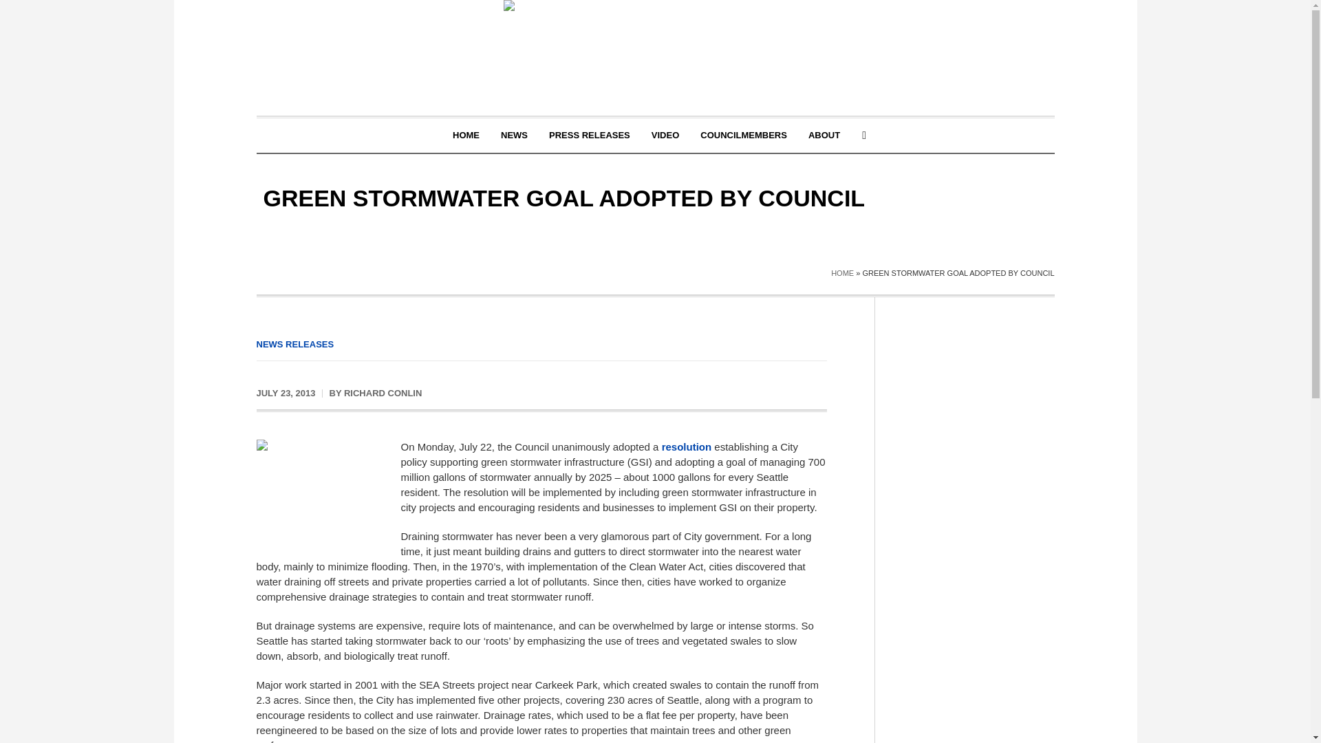 The width and height of the screenshot is (1321, 743). What do you see at coordinates (383, 392) in the screenshot?
I see `RICHARD CONLIN` at bounding box center [383, 392].